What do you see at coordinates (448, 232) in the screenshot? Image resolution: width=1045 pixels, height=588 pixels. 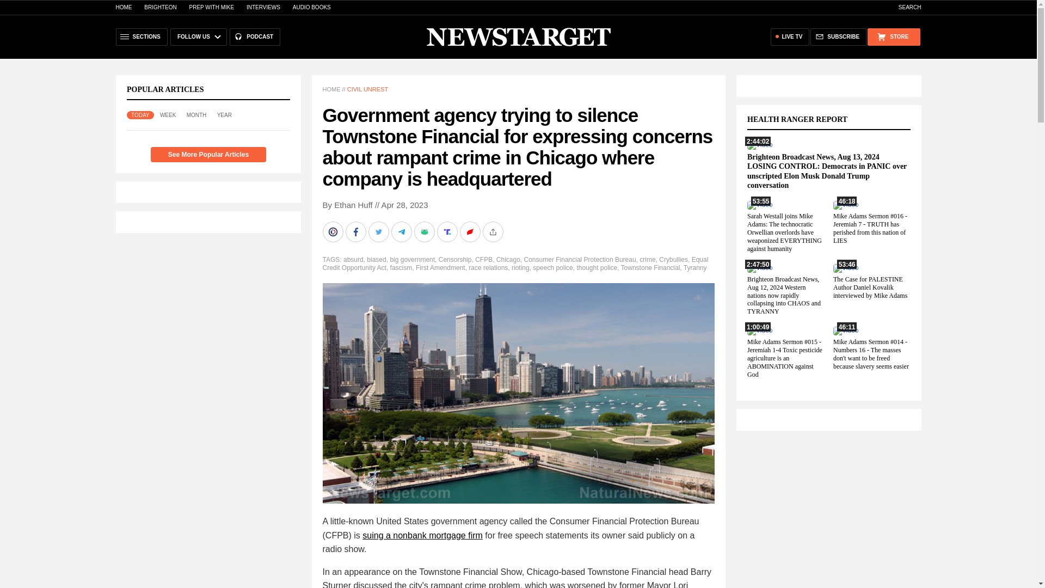 I see `Share on Truth.Social` at bounding box center [448, 232].